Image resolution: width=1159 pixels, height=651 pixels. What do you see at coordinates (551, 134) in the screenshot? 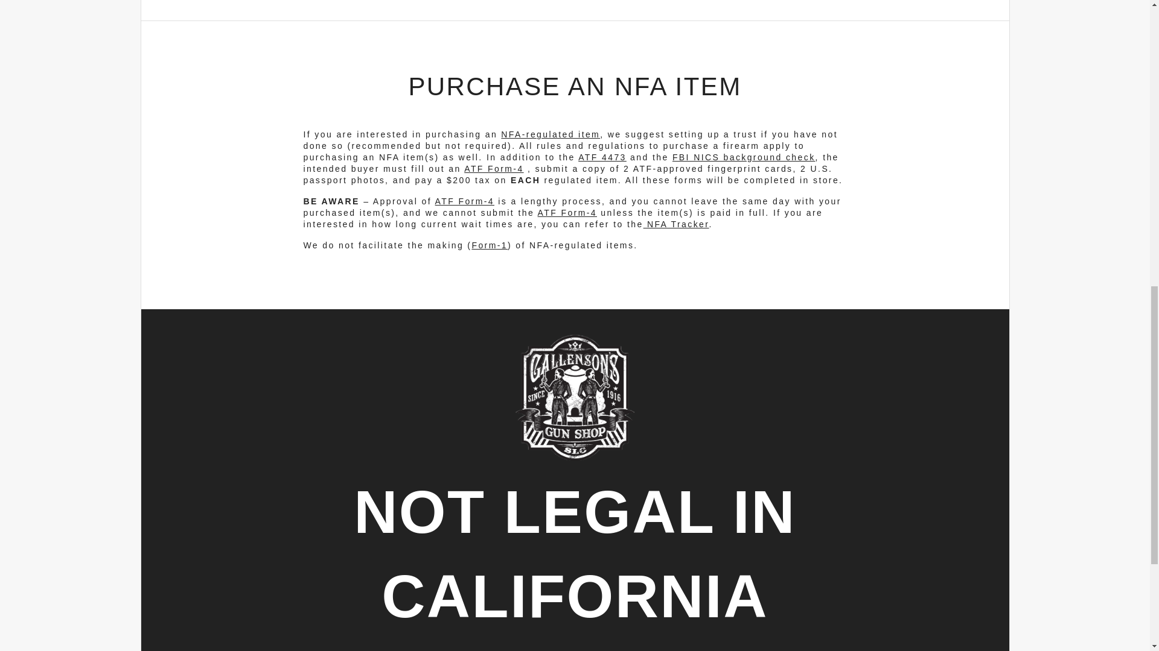
I see `NFA-regulated item` at bounding box center [551, 134].